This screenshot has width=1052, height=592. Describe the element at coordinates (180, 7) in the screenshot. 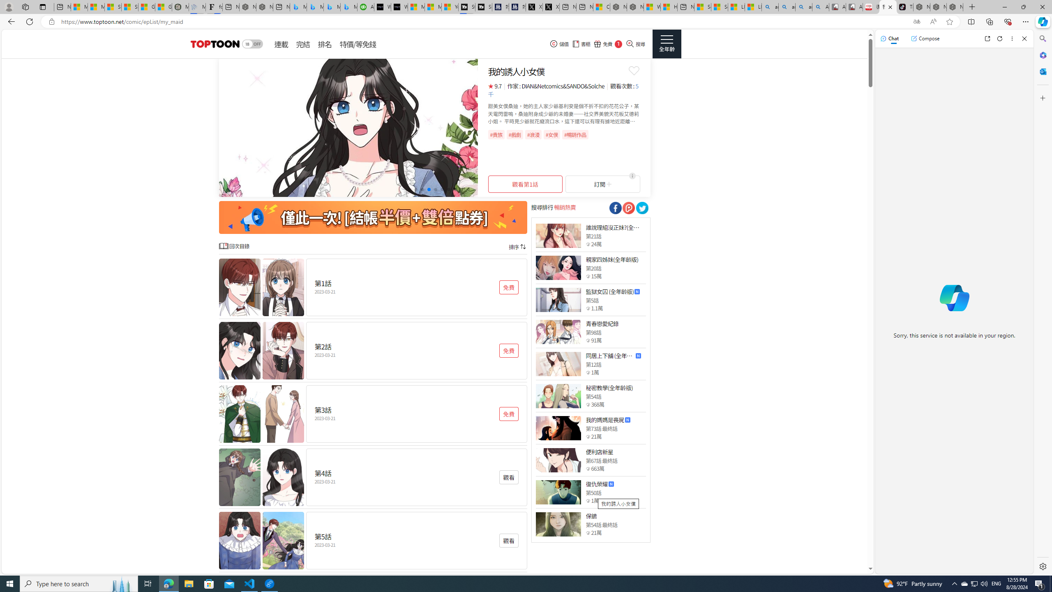

I see `Manatee Mortality Statistics | FWC` at that location.